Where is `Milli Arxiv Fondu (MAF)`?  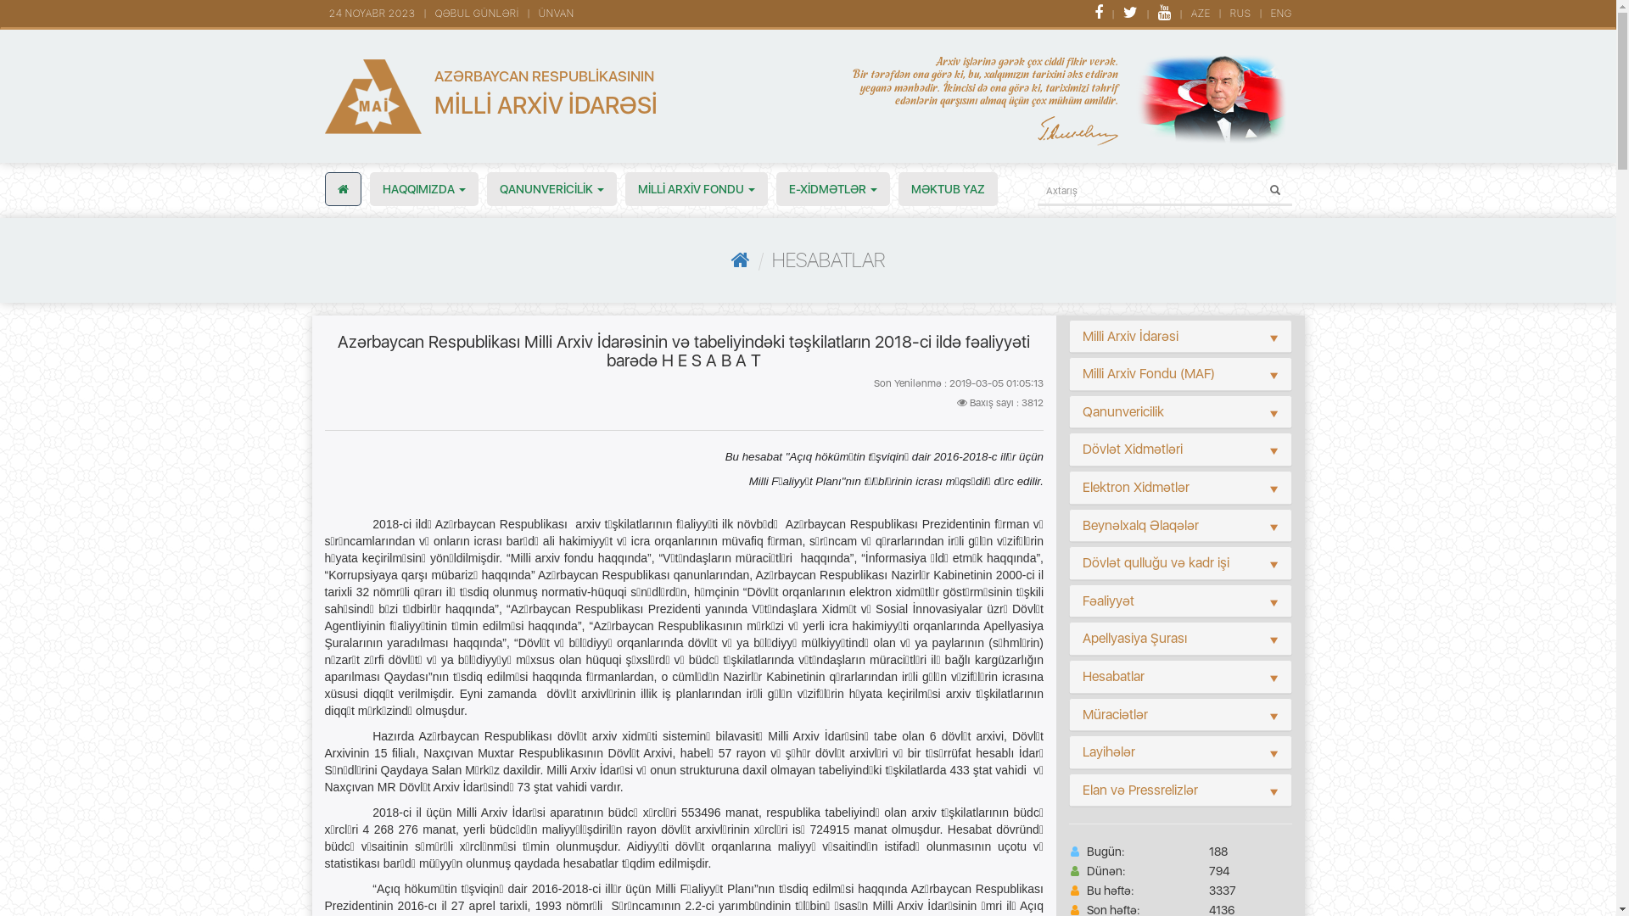 Milli Arxiv Fondu (MAF) is located at coordinates (1149, 373).